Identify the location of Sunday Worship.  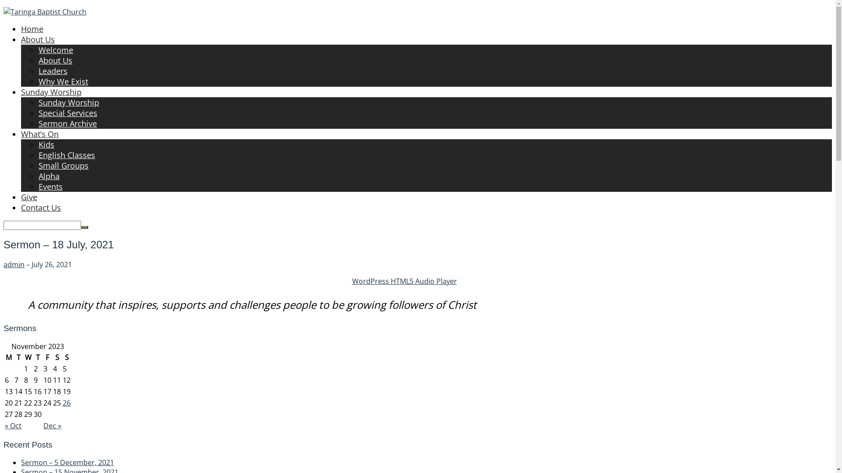
(51, 92).